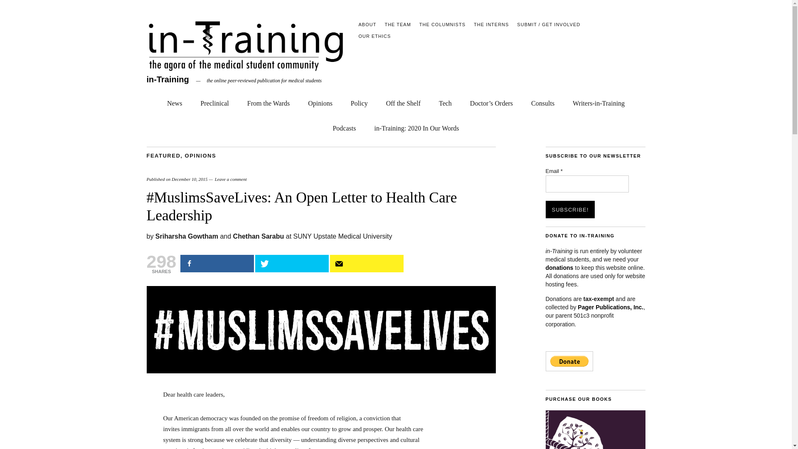  I want to click on FEATURED, so click(163, 155).